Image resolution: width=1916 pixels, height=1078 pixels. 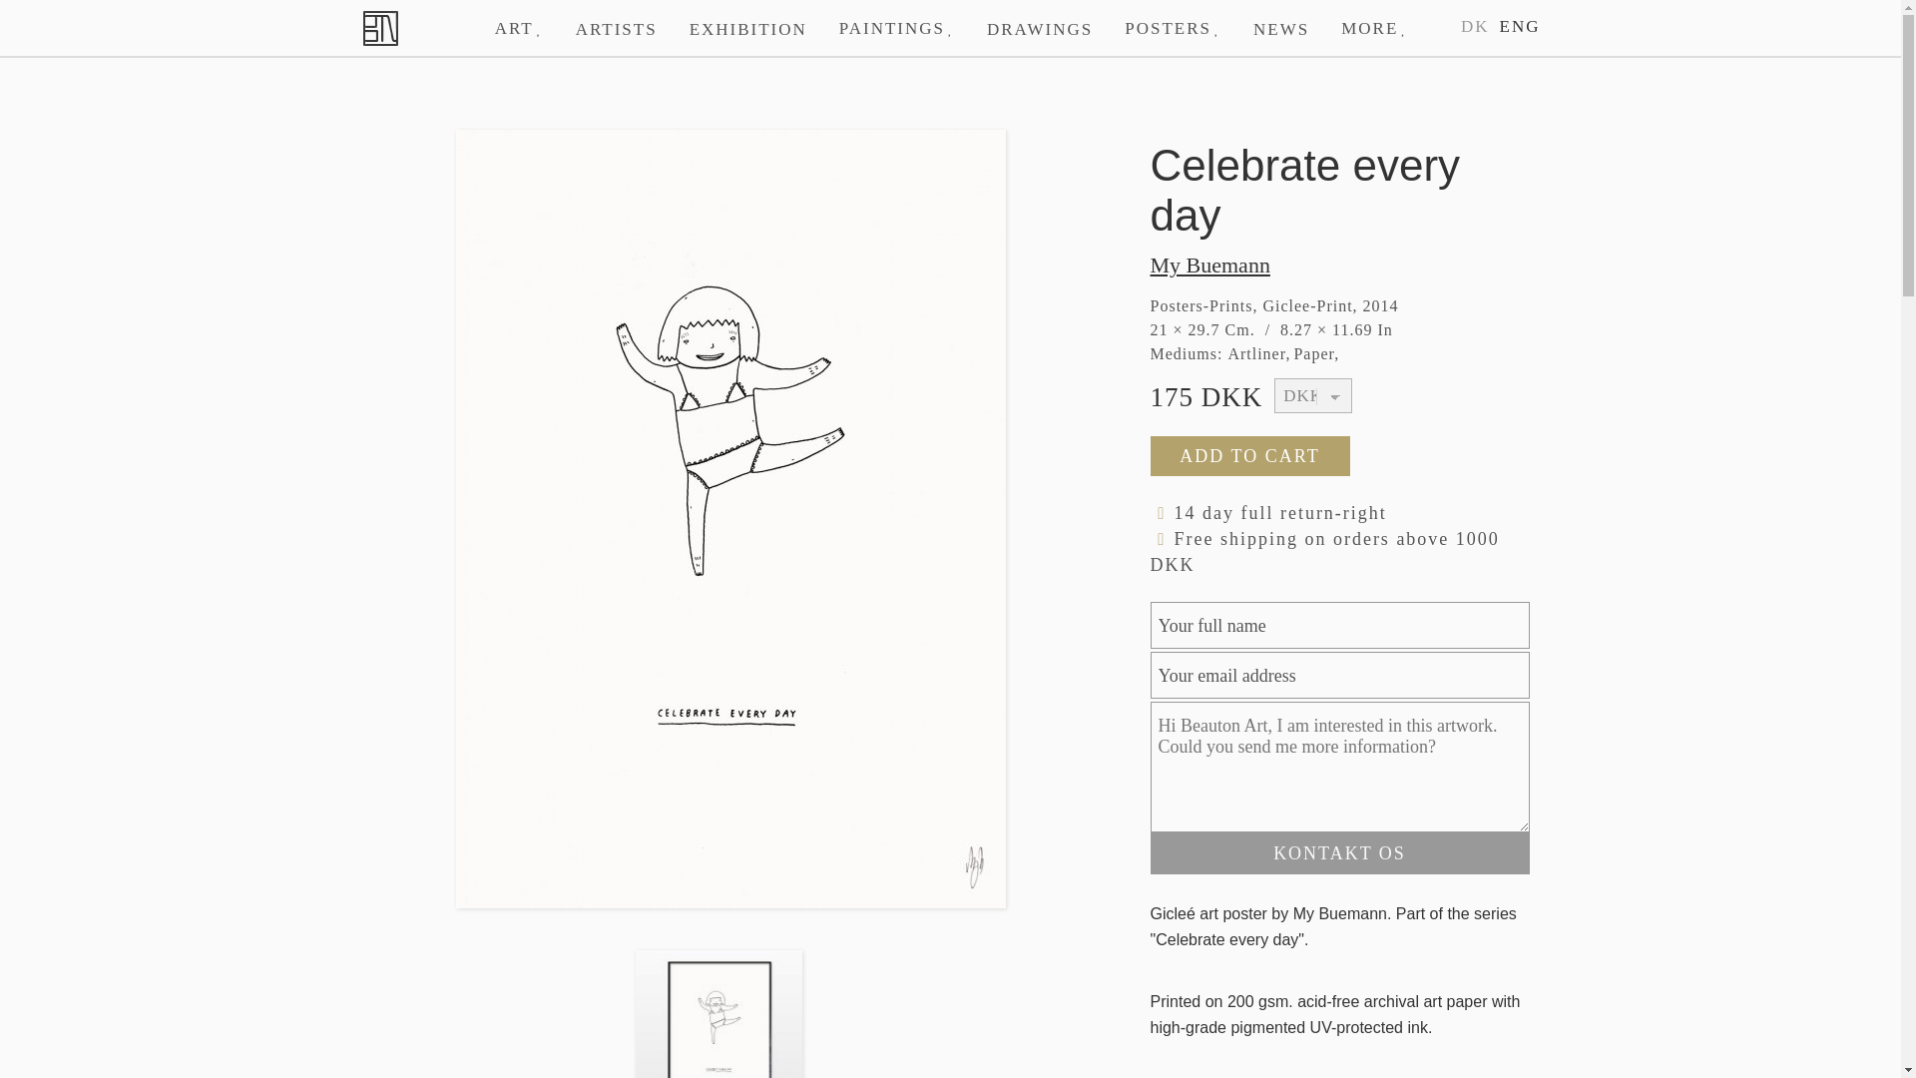 What do you see at coordinates (748, 28) in the screenshot?
I see `EXHIBITION` at bounding box center [748, 28].